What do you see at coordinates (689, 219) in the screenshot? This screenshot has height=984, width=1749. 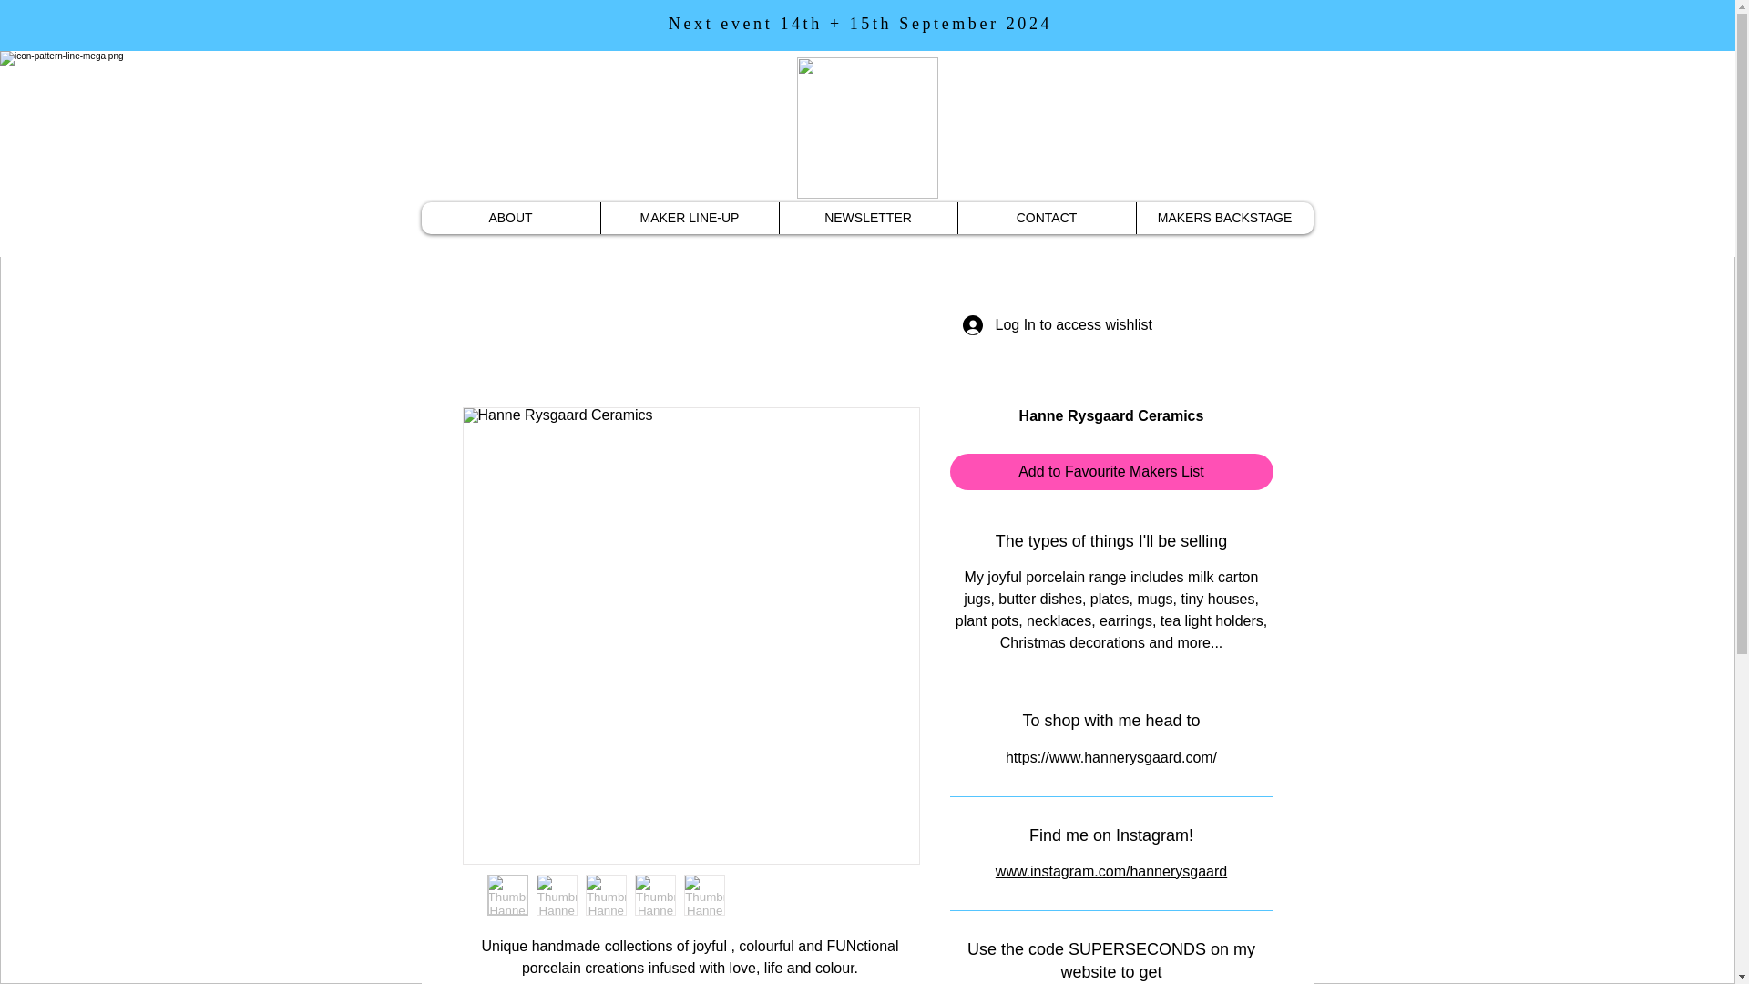 I see `MAKER LINE-UP` at bounding box center [689, 219].